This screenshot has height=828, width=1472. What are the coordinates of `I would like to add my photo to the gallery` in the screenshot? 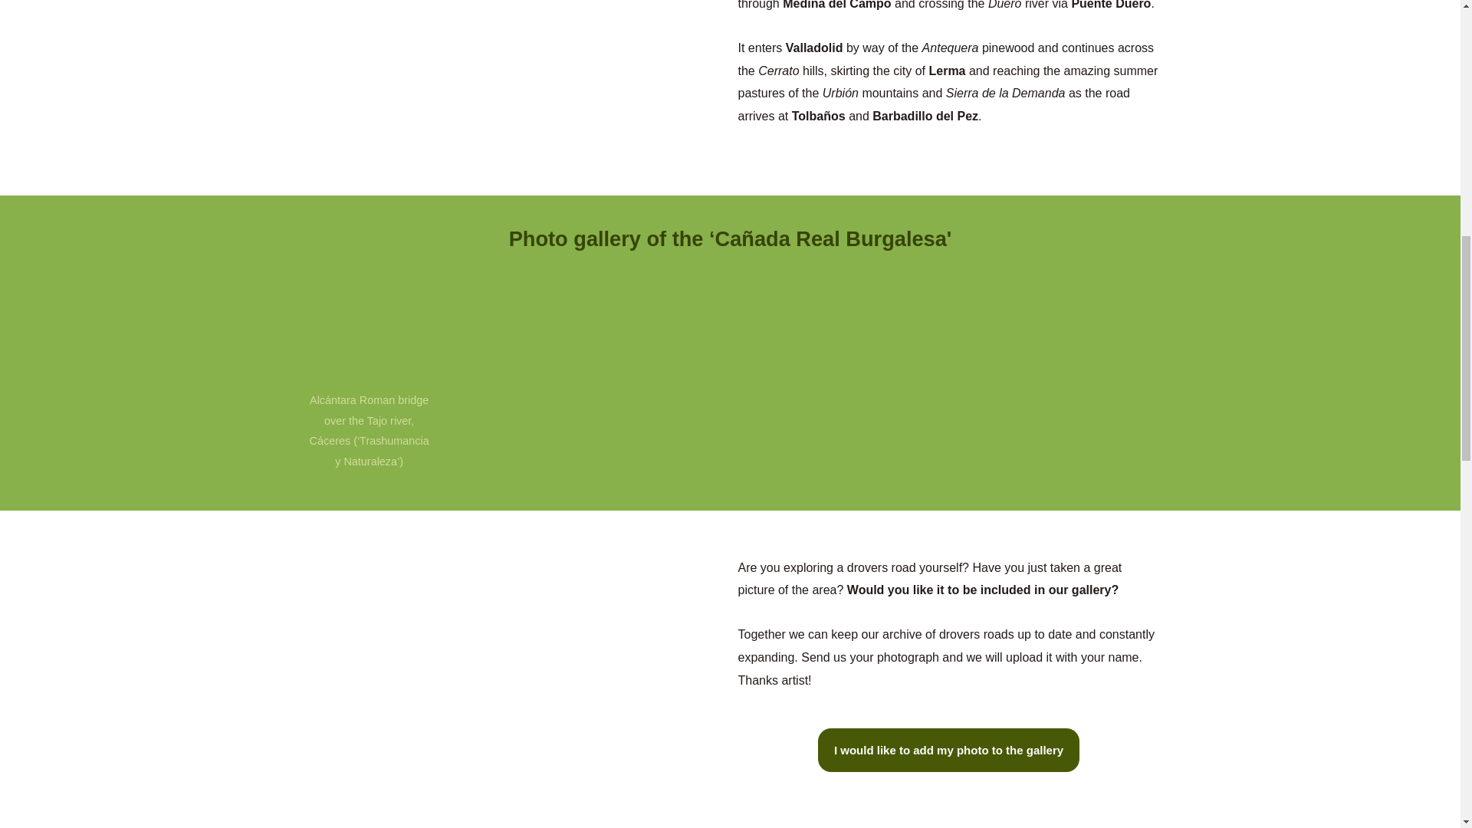 It's located at (948, 750).